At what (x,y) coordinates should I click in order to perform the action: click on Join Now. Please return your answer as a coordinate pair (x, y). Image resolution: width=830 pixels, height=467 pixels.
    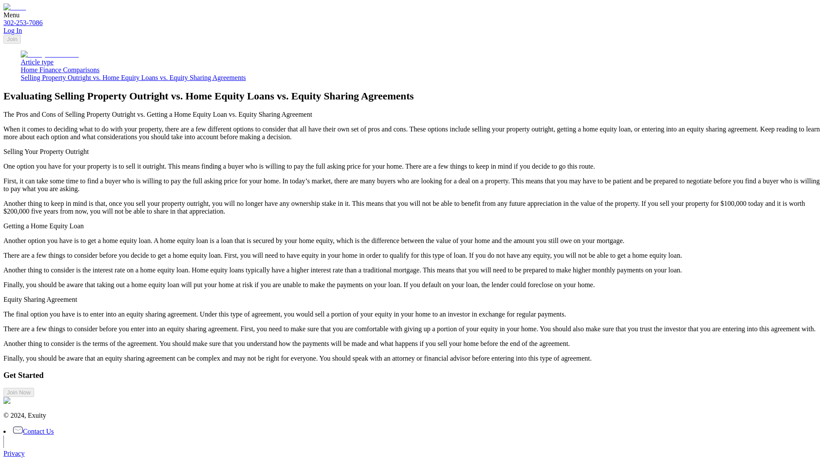
    Looking at the image, I should click on (18, 392).